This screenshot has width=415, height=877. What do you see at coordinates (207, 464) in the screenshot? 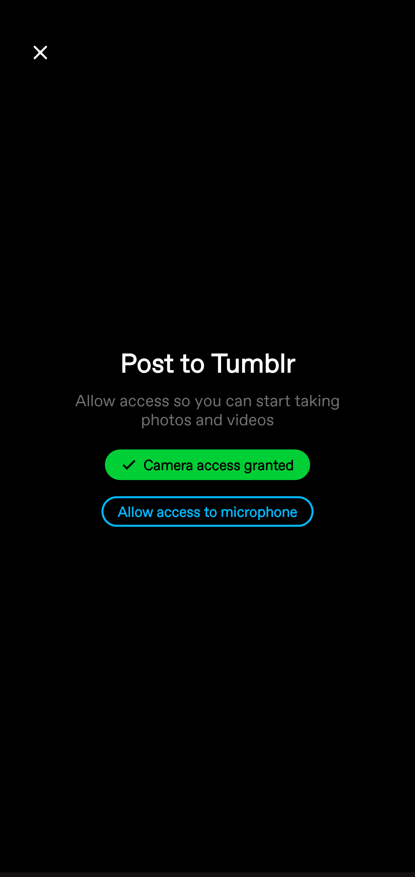
I see `Camera access granted` at bounding box center [207, 464].